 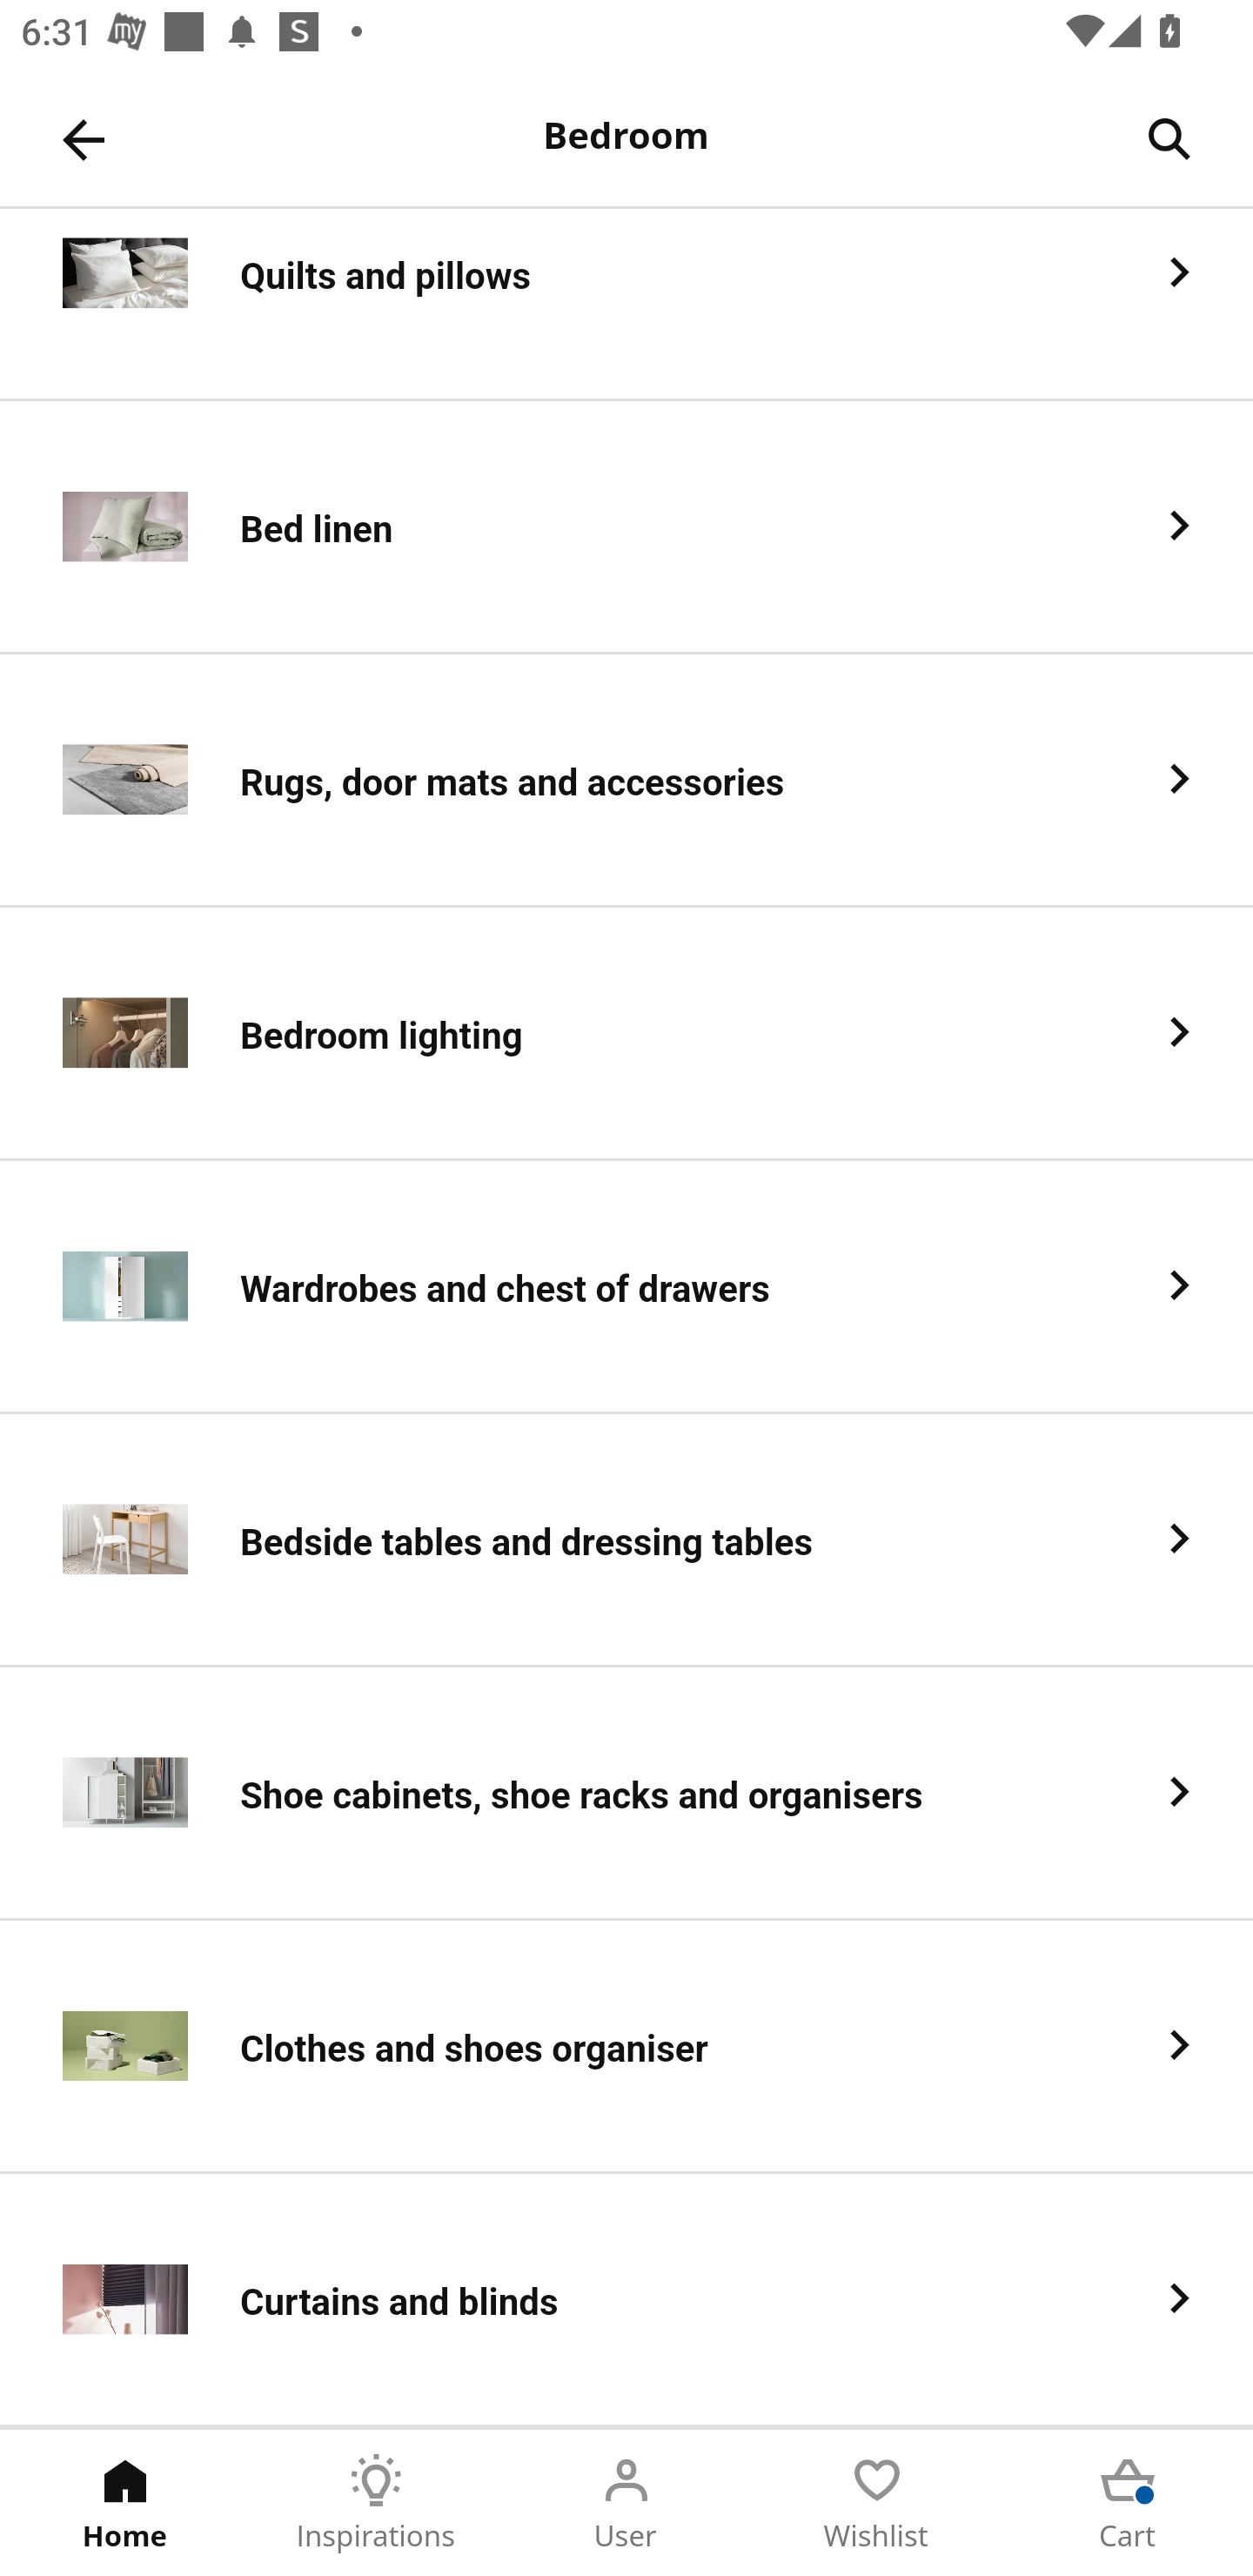 I want to click on Inspirations
Tab 2 of 5, so click(x=376, y=2503).